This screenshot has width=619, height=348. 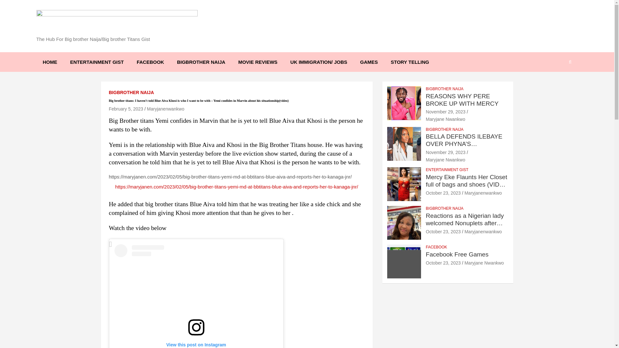 What do you see at coordinates (150, 62) in the screenshot?
I see `FACEBOOK` at bounding box center [150, 62].